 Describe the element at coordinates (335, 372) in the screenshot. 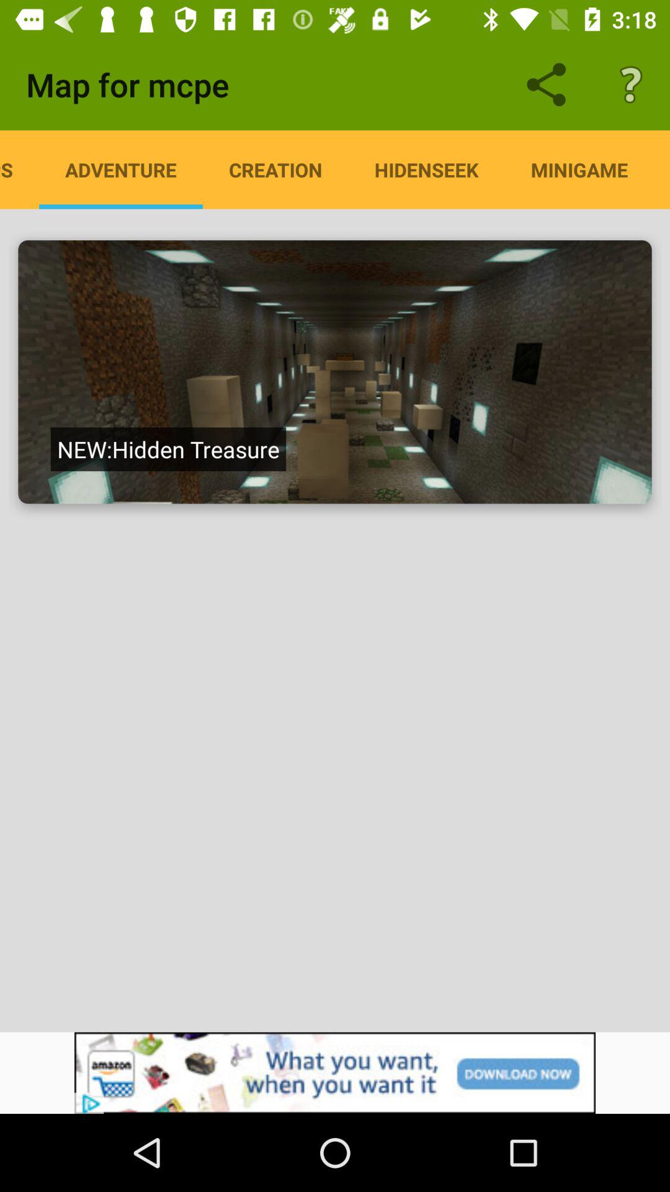

I see `content selection` at that location.